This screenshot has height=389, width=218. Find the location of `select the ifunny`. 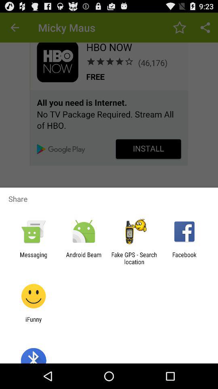

select the ifunny is located at coordinates (34, 323).